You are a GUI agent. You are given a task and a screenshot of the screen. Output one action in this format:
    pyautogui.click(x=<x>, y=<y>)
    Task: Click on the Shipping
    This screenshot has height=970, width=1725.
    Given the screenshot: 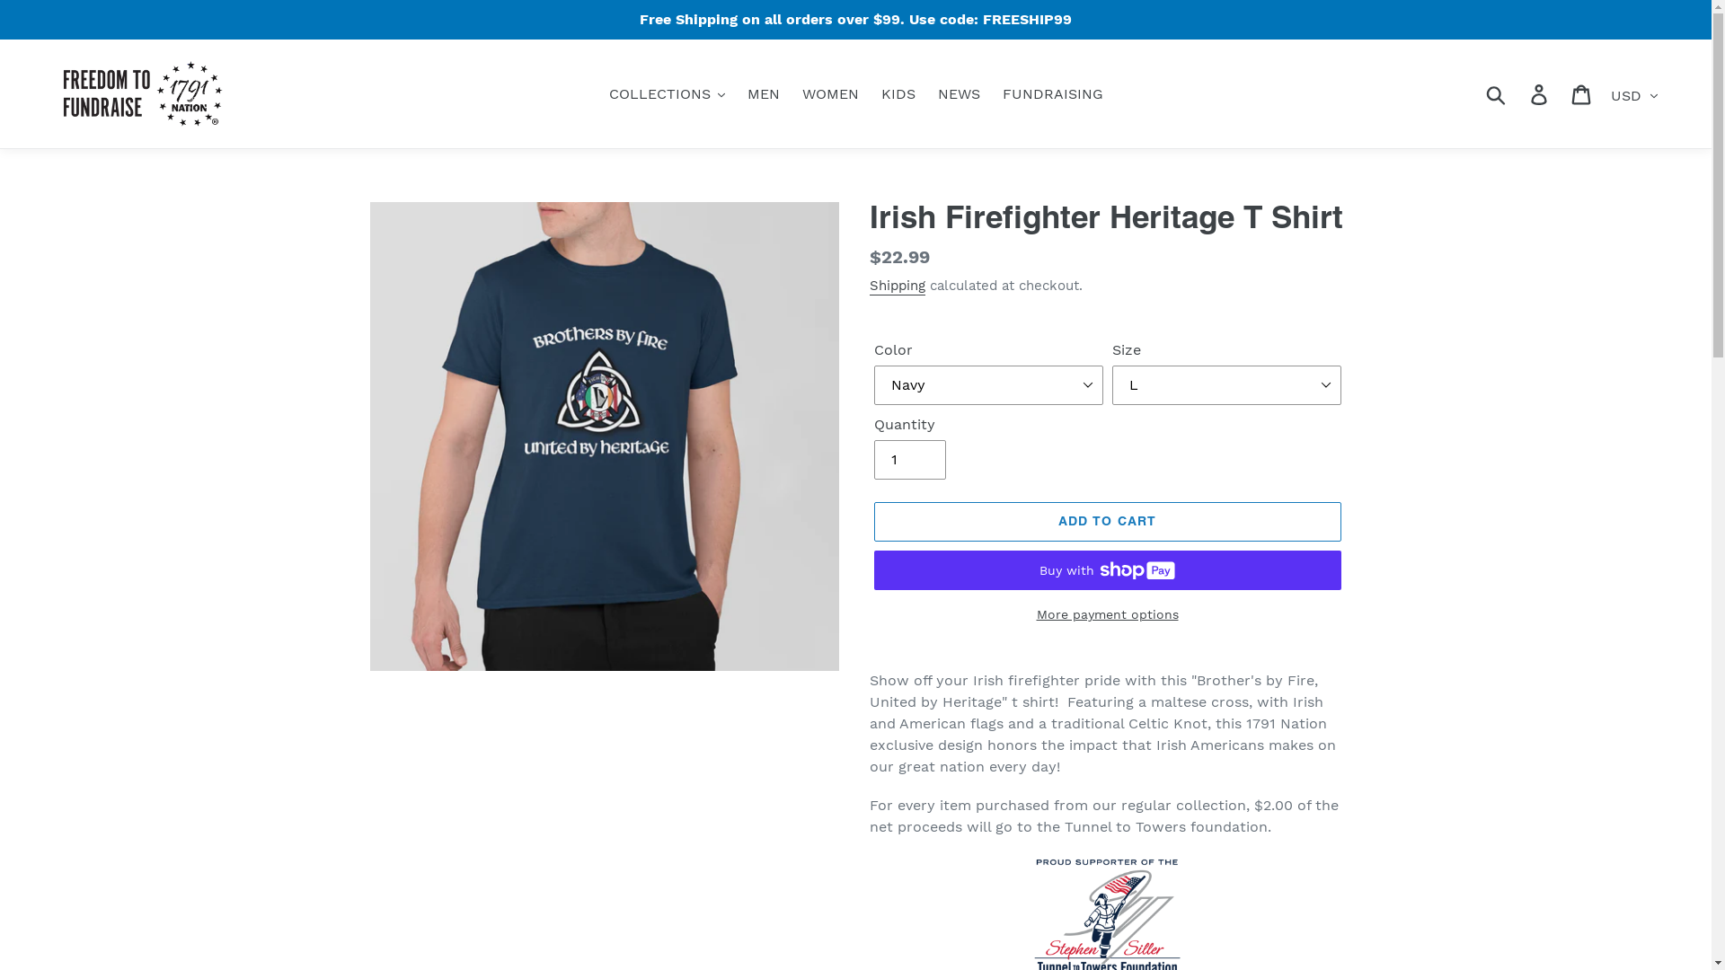 What is the action you would take?
    pyautogui.click(x=898, y=287)
    